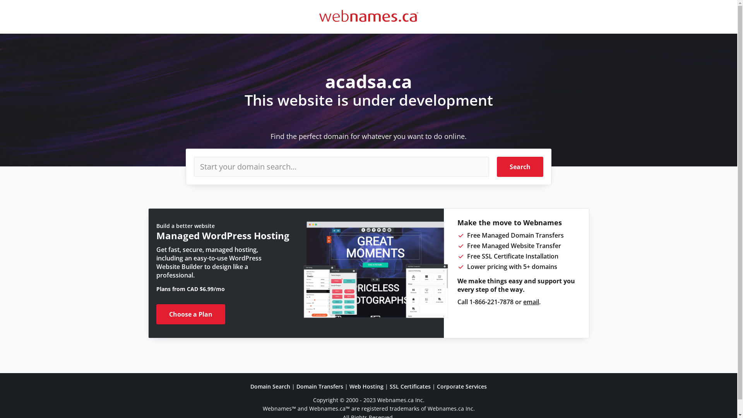 The image size is (743, 418). What do you see at coordinates (410, 386) in the screenshot?
I see `SSL Certificates` at bounding box center [410, 386].